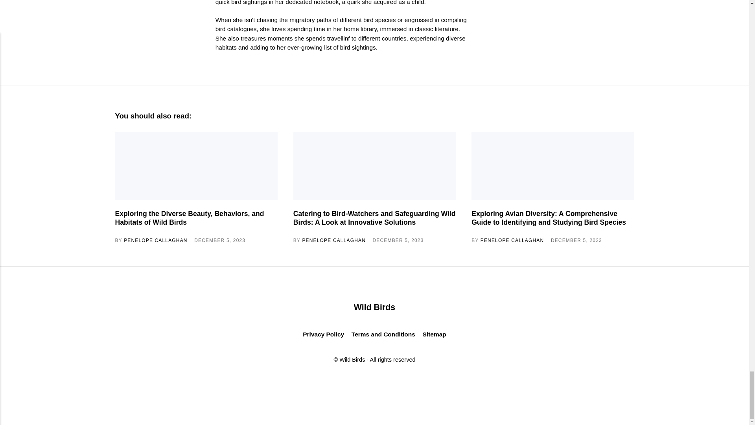 Image resolution: width=755 pixels, height=425 pixels. What do you see at coordinates (155, 240) in the screenshot?
I see `PENELOPE CALLAGHAN` at bounding box center [155, 240].